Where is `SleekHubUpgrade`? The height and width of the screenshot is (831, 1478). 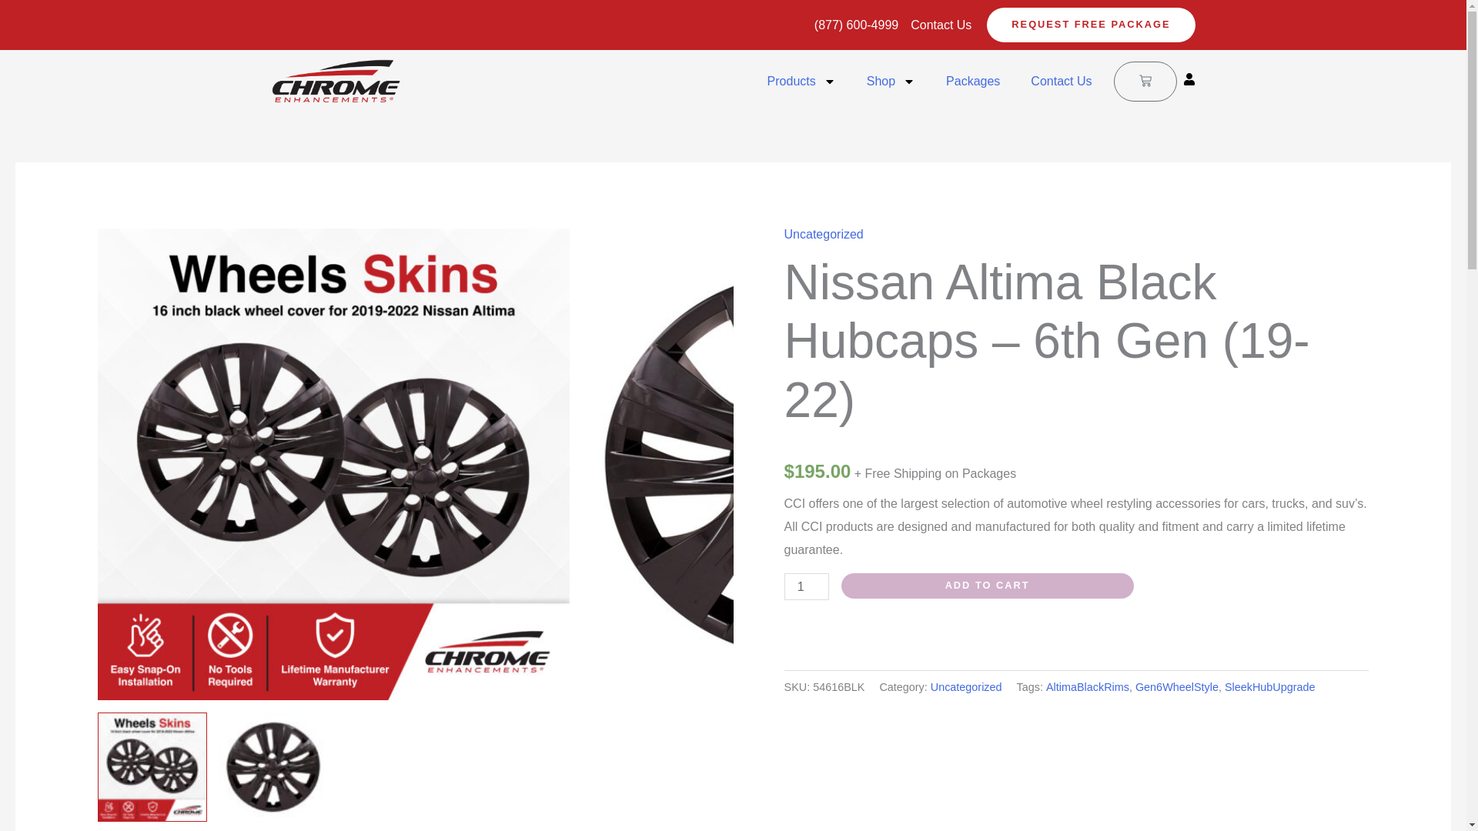
SleekHubUpgrade is located at coordinates (1270, 686).